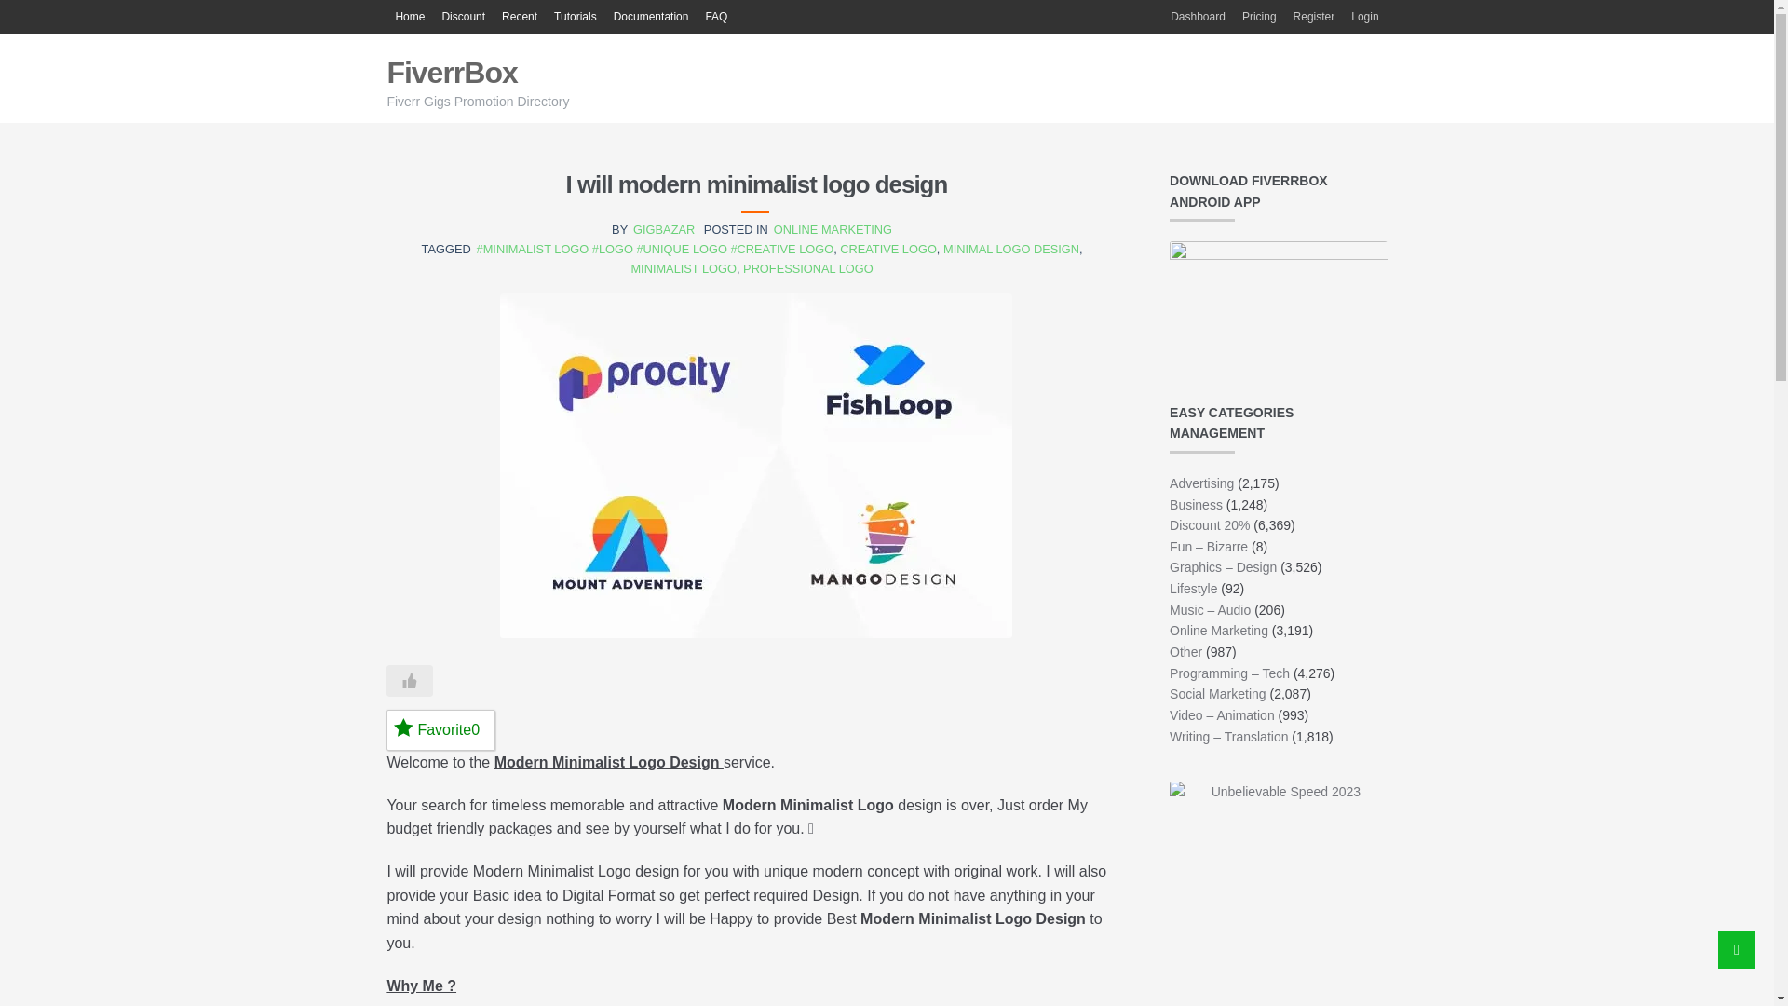 The image size is (1788, 1006). I want to click on FiverrBox, so click(451, 73).